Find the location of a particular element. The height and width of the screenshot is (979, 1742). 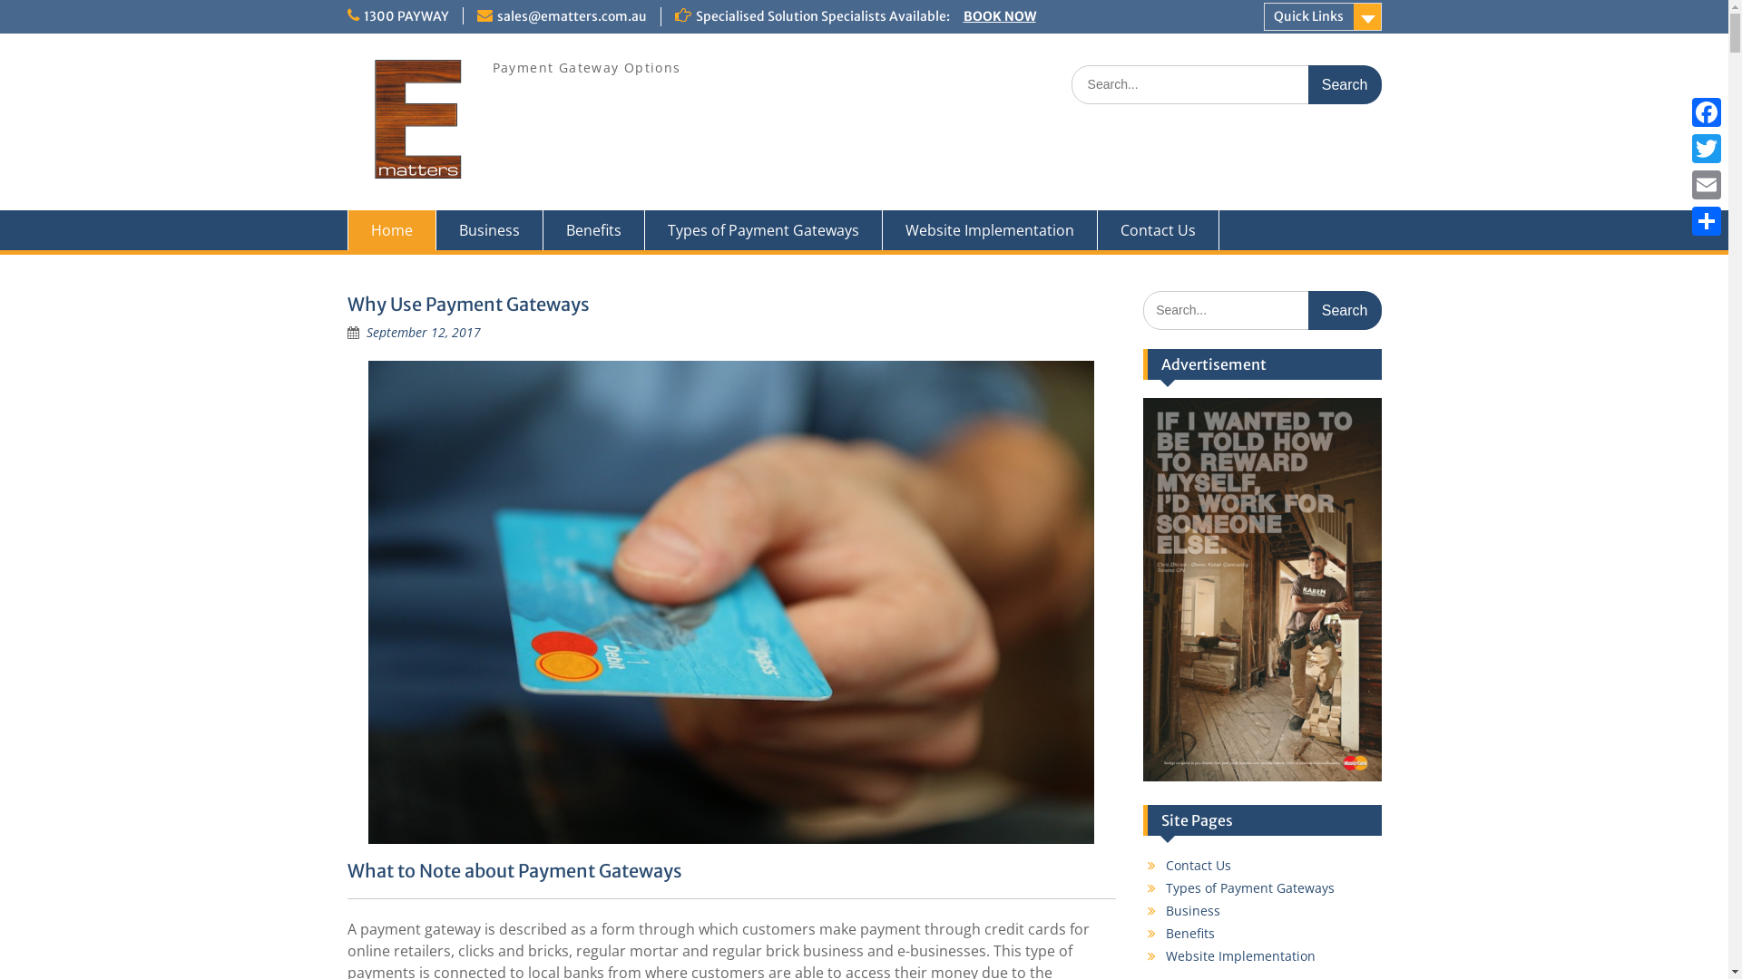

September 12, 2017 is located at coordinates (424, 332).